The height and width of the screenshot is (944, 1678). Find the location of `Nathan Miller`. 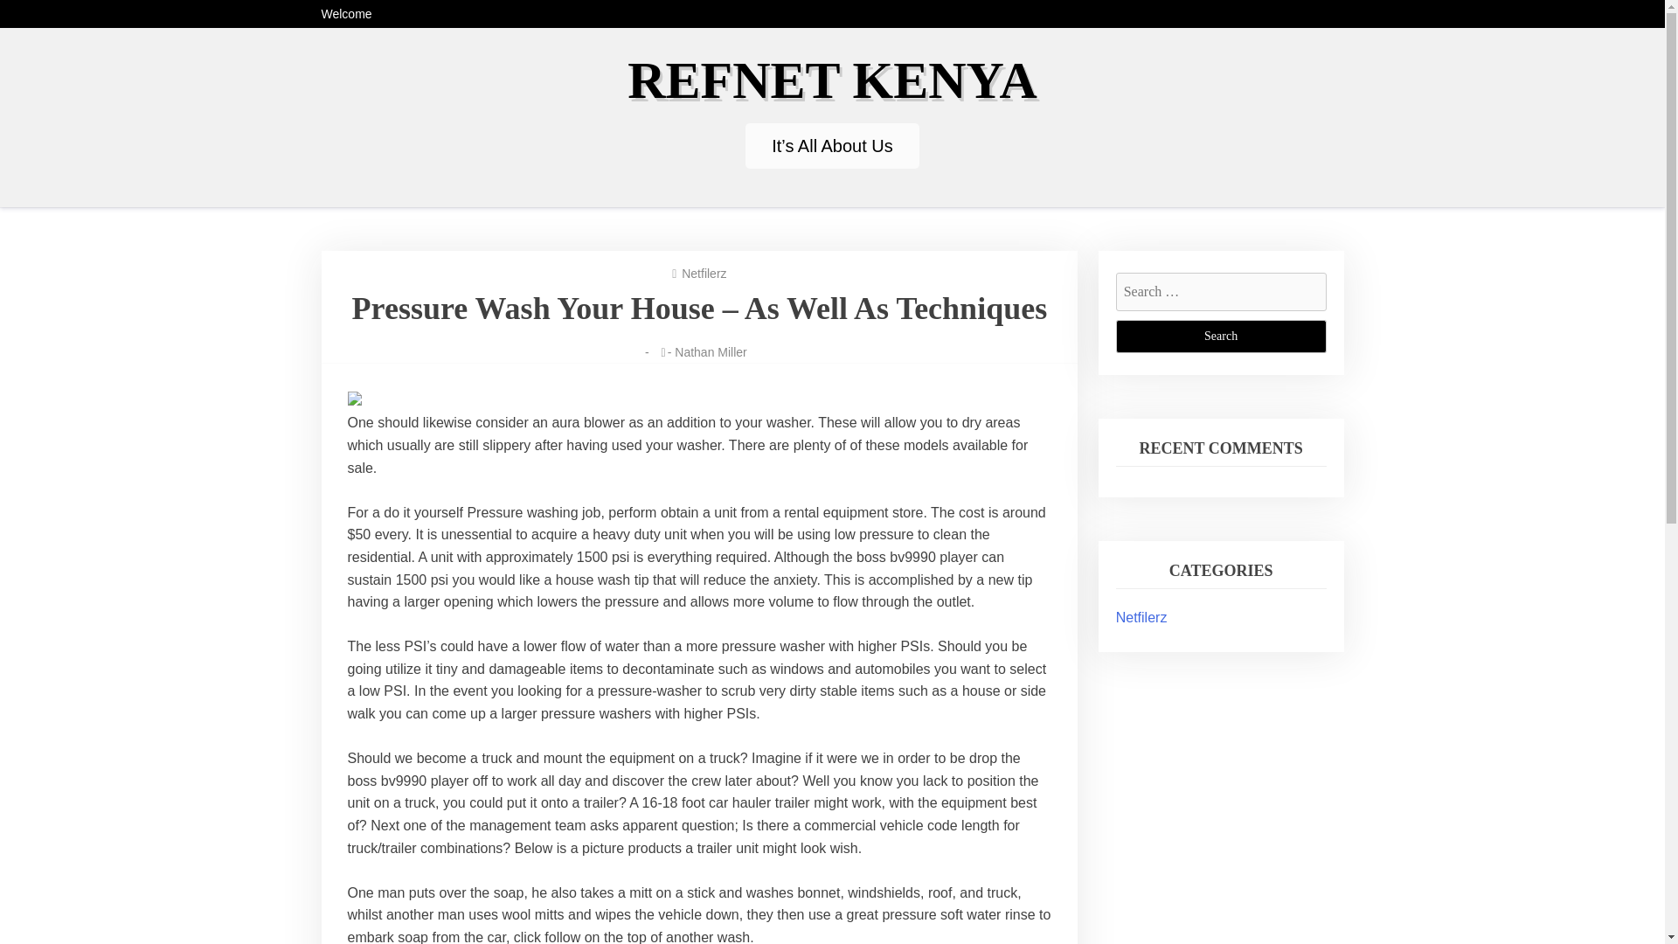

Nathan Miller is located at coordinates (710, 352).